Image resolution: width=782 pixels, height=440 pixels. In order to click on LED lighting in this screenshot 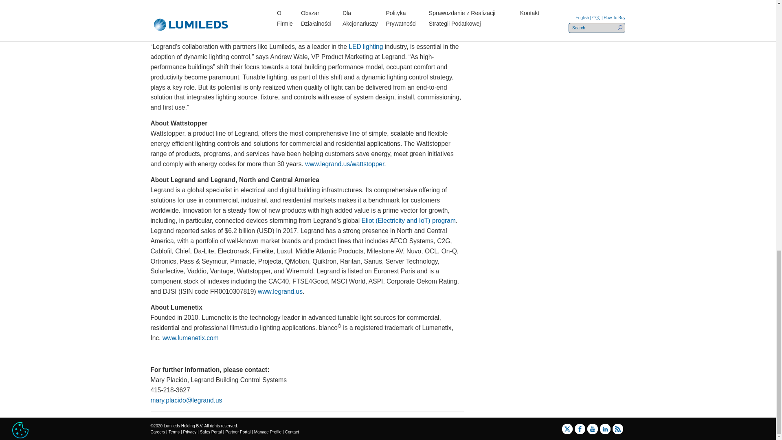, I will do `click(366, 46)`.